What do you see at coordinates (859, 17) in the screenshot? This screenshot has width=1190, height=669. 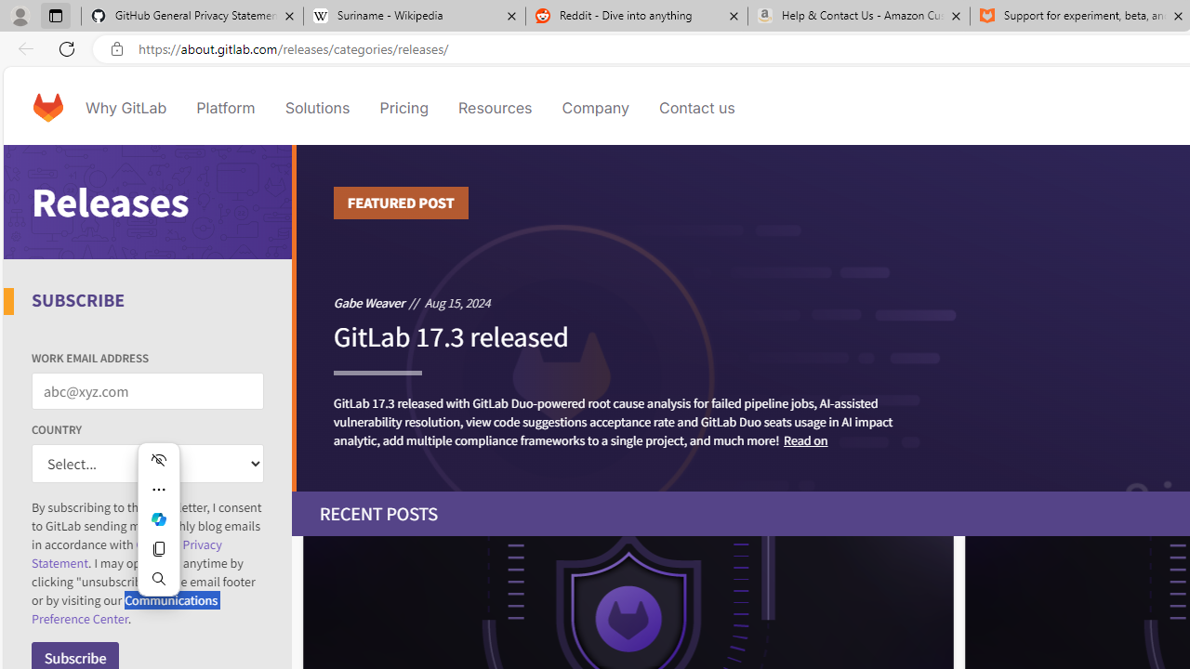 I see `Help & Contact Us - Amazon Customer Service - Sleeping` at bounding box center [859, 17].